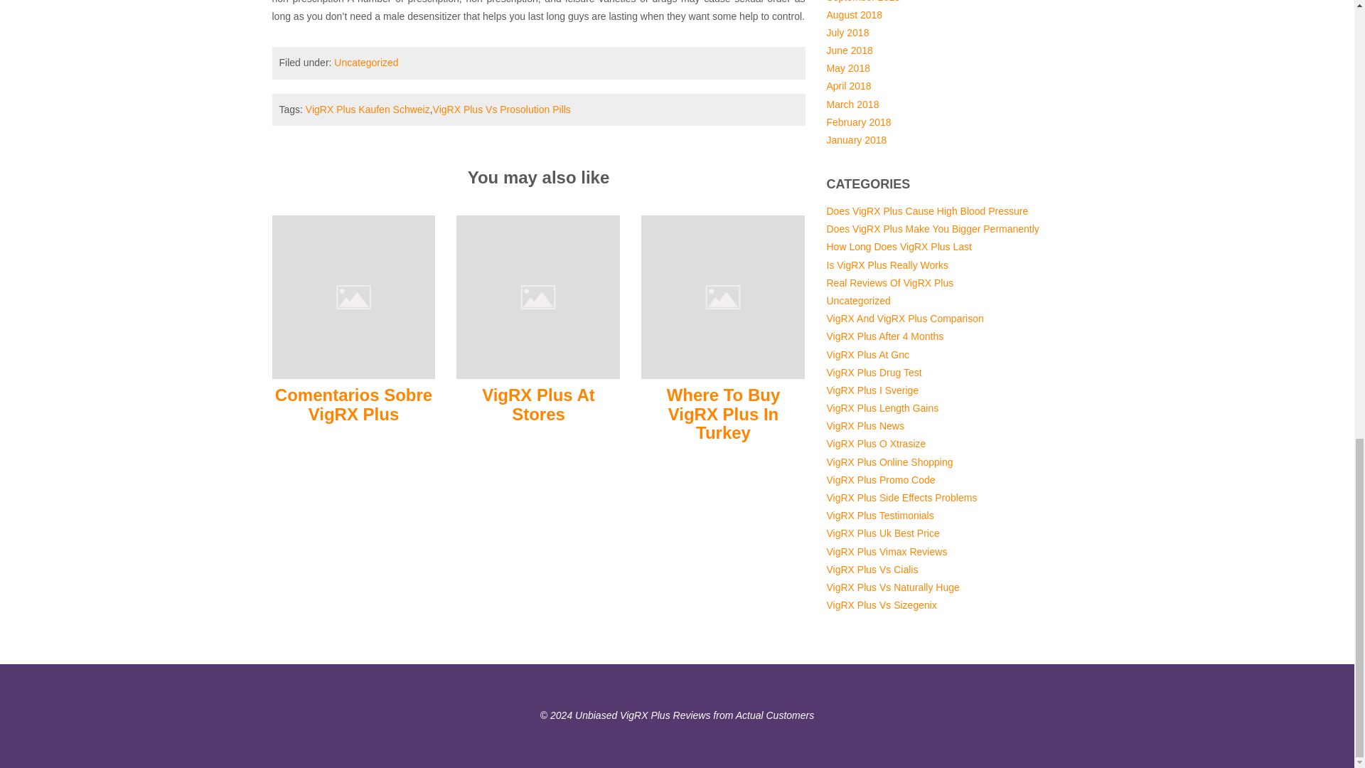 Image resolution: width=1365 pixels, height=768 pixels. I want to click on Where To Buy VigRX Plus In Turkey, so click(723, 297).